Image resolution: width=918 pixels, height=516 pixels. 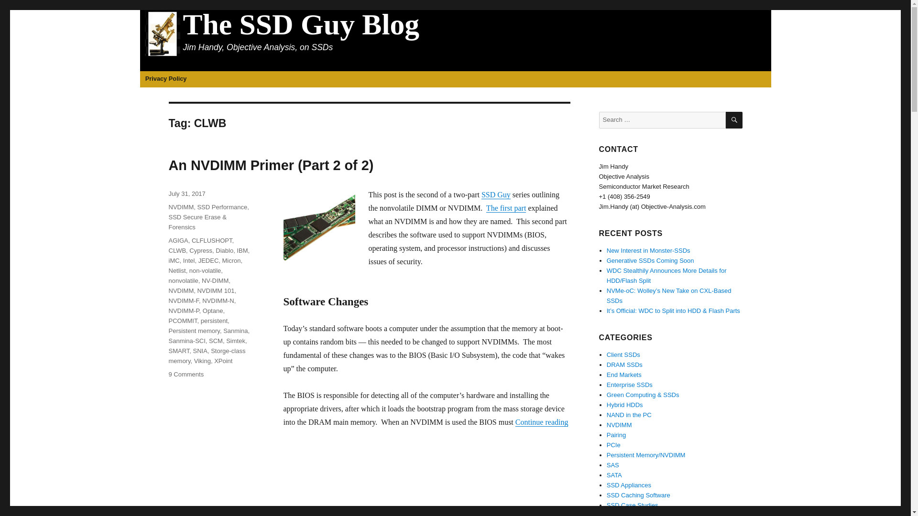 What do you see at coordinates (231, 260) in the screenshot?
I see `Micron` at bounding box center [231, 260].